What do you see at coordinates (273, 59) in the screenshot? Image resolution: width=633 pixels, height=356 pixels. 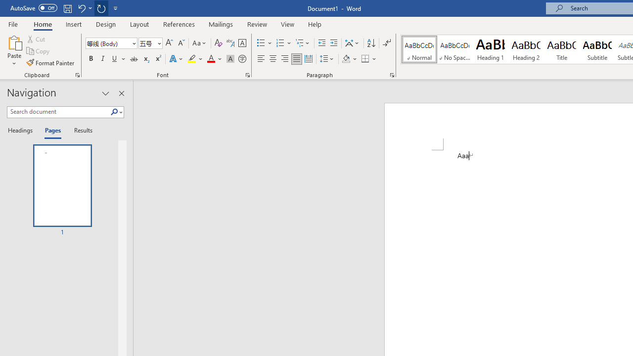 I see `Center` at bounding box center [273, 59].